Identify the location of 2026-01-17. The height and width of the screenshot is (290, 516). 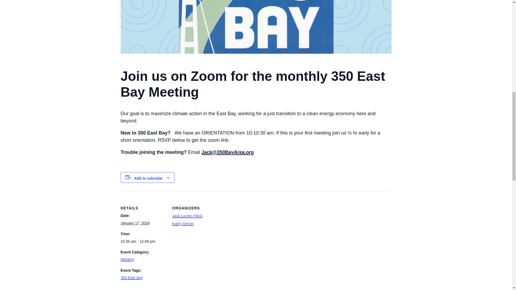
(135, 223).